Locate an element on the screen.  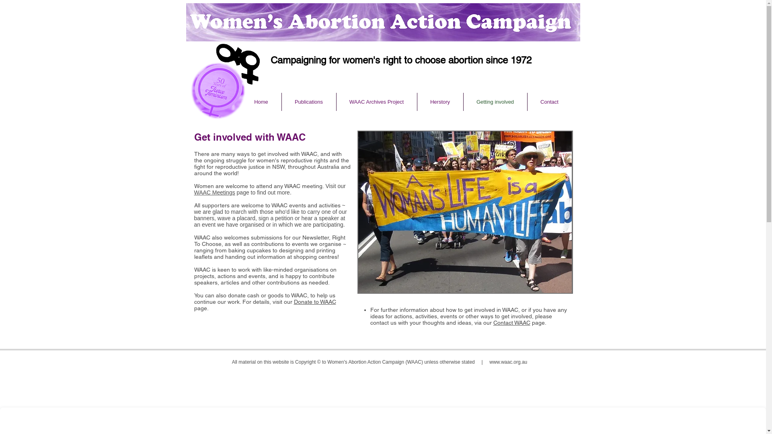
Donate to WAAC is located at coordinates (314, 301).